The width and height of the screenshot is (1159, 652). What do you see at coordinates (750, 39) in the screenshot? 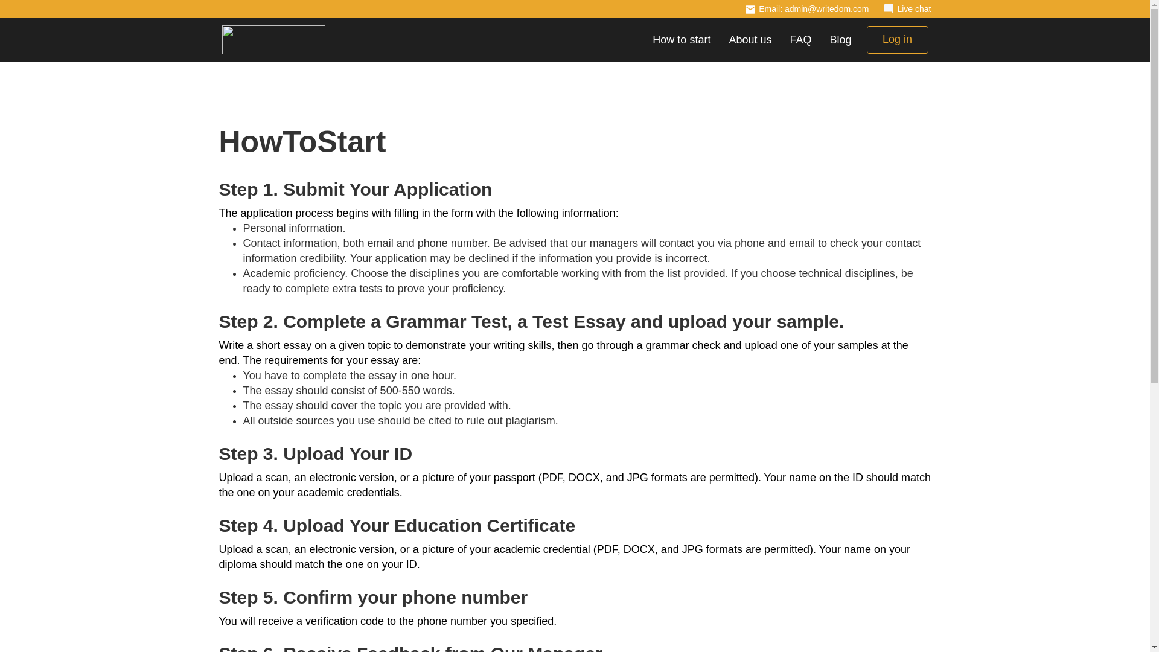
I see `About us` at bounding box center [750, 39].